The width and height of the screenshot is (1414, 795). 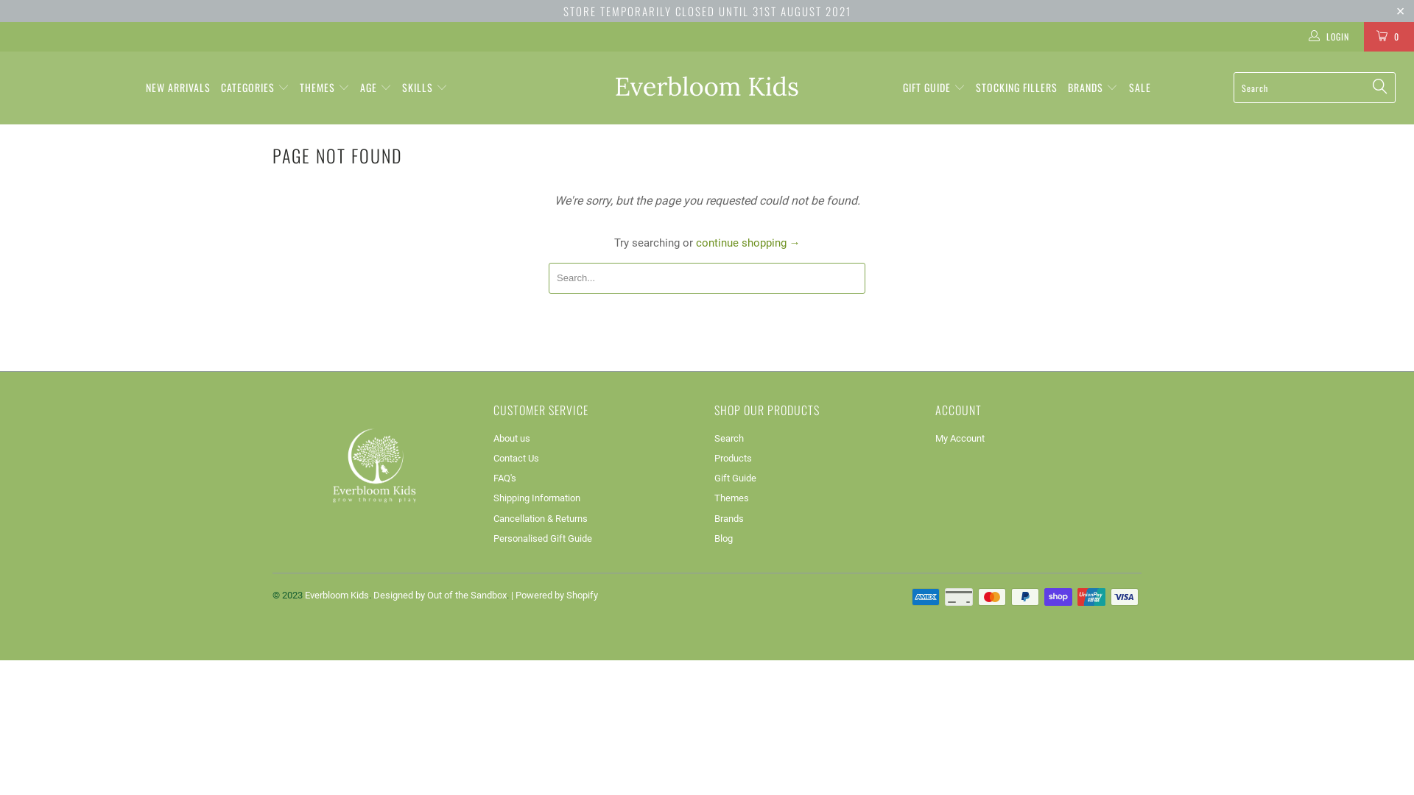 What do you see at coordinates (178, 88) in the screenshot?
I see `NEW ARRIVALS` at bounding box center [178, 88].